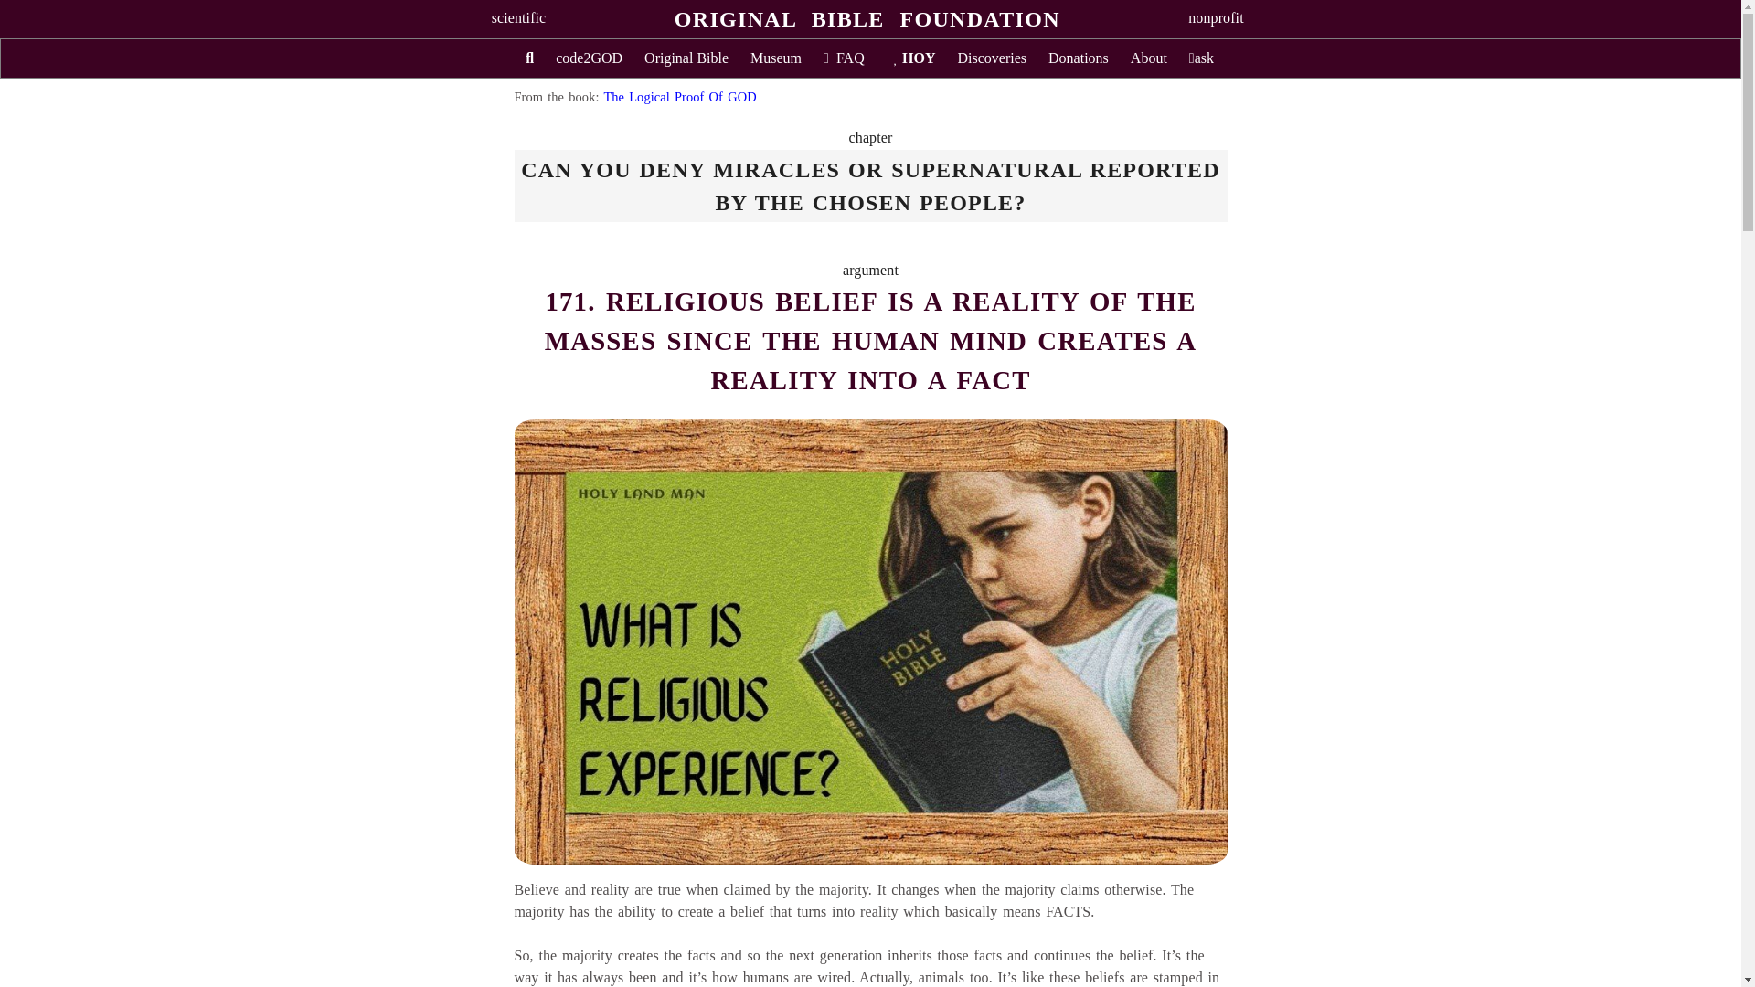 The height and width of the screenshot is (987, 1755). Describe the element at coordinates (1215, 17) in the screenshot. I see `nonprofit` at that location.